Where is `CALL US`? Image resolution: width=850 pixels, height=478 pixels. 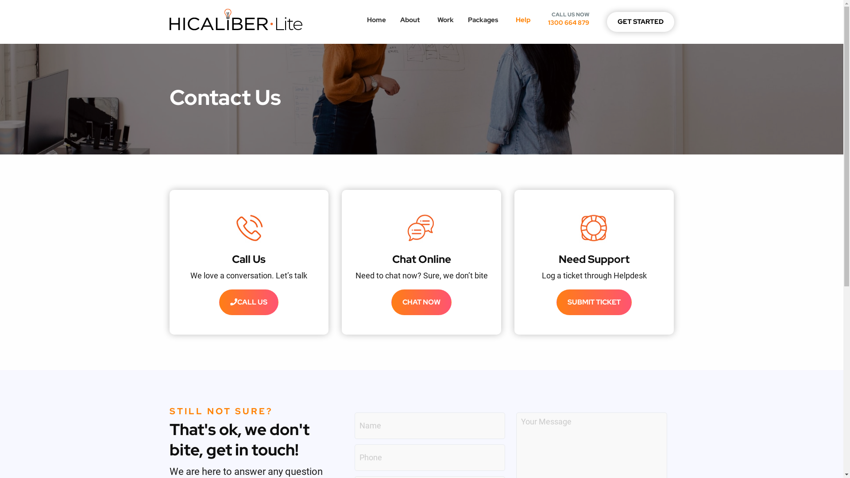
CALL US is located at coordinates (249, 302).